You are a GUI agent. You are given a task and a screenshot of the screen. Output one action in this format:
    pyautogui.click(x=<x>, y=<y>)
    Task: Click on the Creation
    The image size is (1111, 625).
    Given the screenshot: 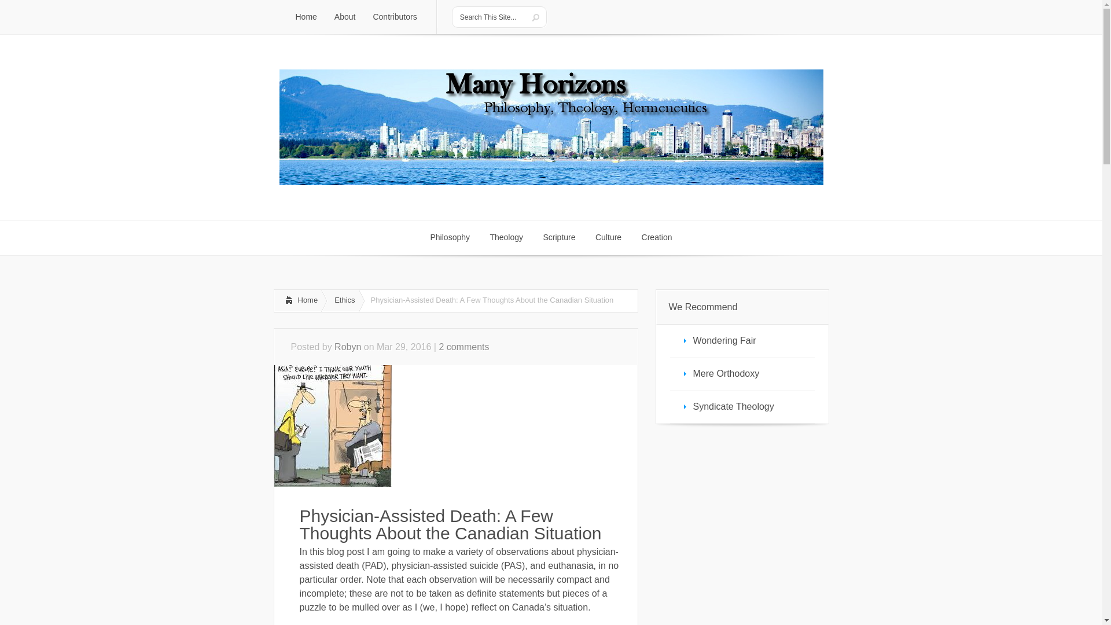 What is the action you would take?
    pyautogui.click(x=657, y=237)
    